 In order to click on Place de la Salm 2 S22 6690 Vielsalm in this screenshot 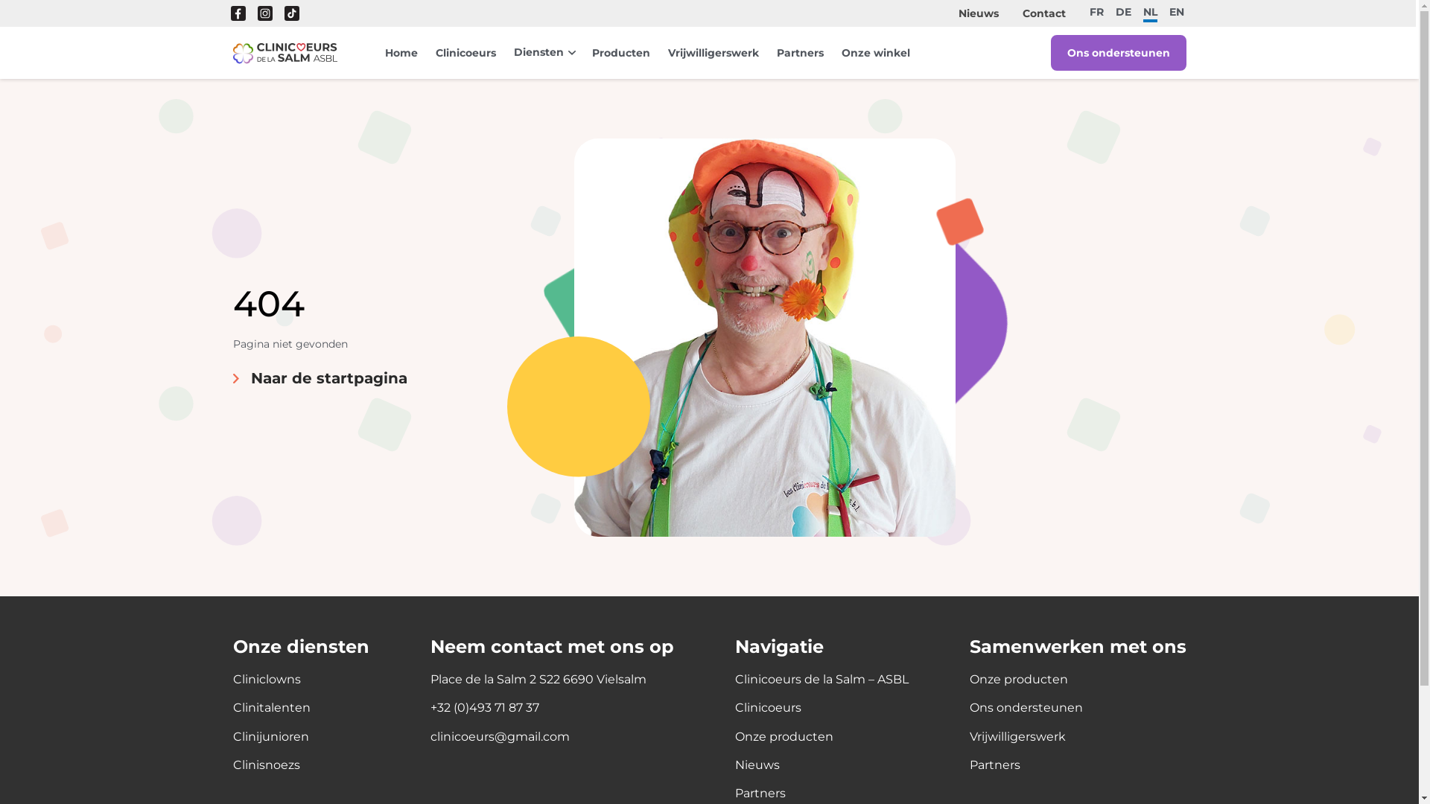, I will do `click(538, 680)`.